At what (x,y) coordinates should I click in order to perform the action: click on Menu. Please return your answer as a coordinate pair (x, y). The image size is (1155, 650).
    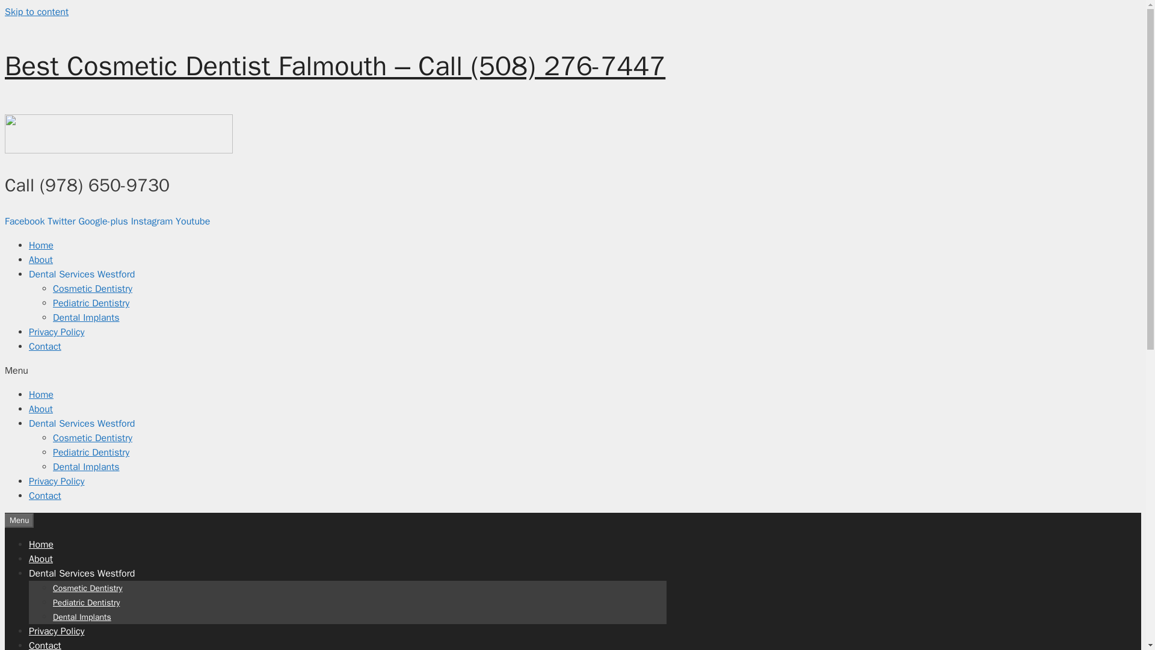
    Looking at the image, I should click on (19, 520).